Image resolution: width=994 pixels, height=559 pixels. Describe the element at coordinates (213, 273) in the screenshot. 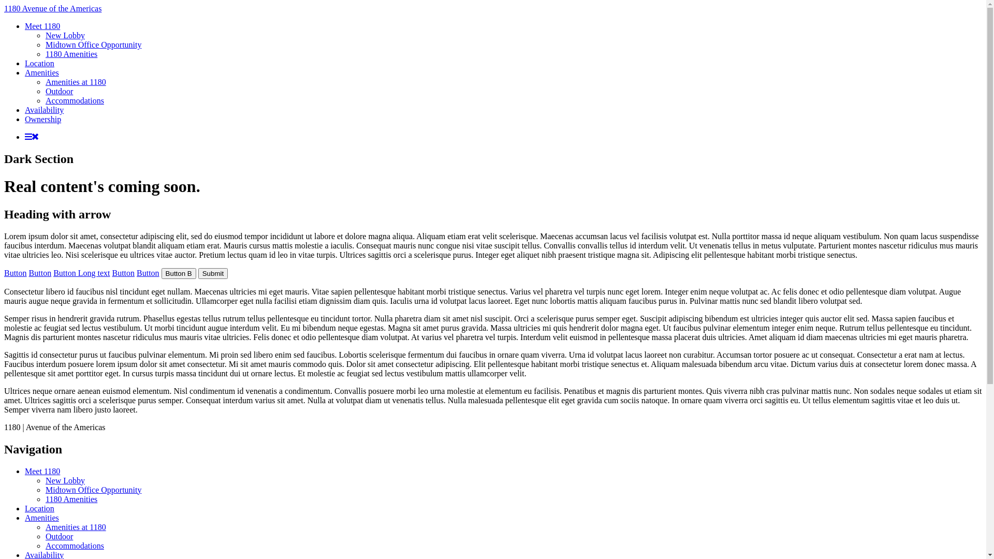

I see `Submit` at that location.